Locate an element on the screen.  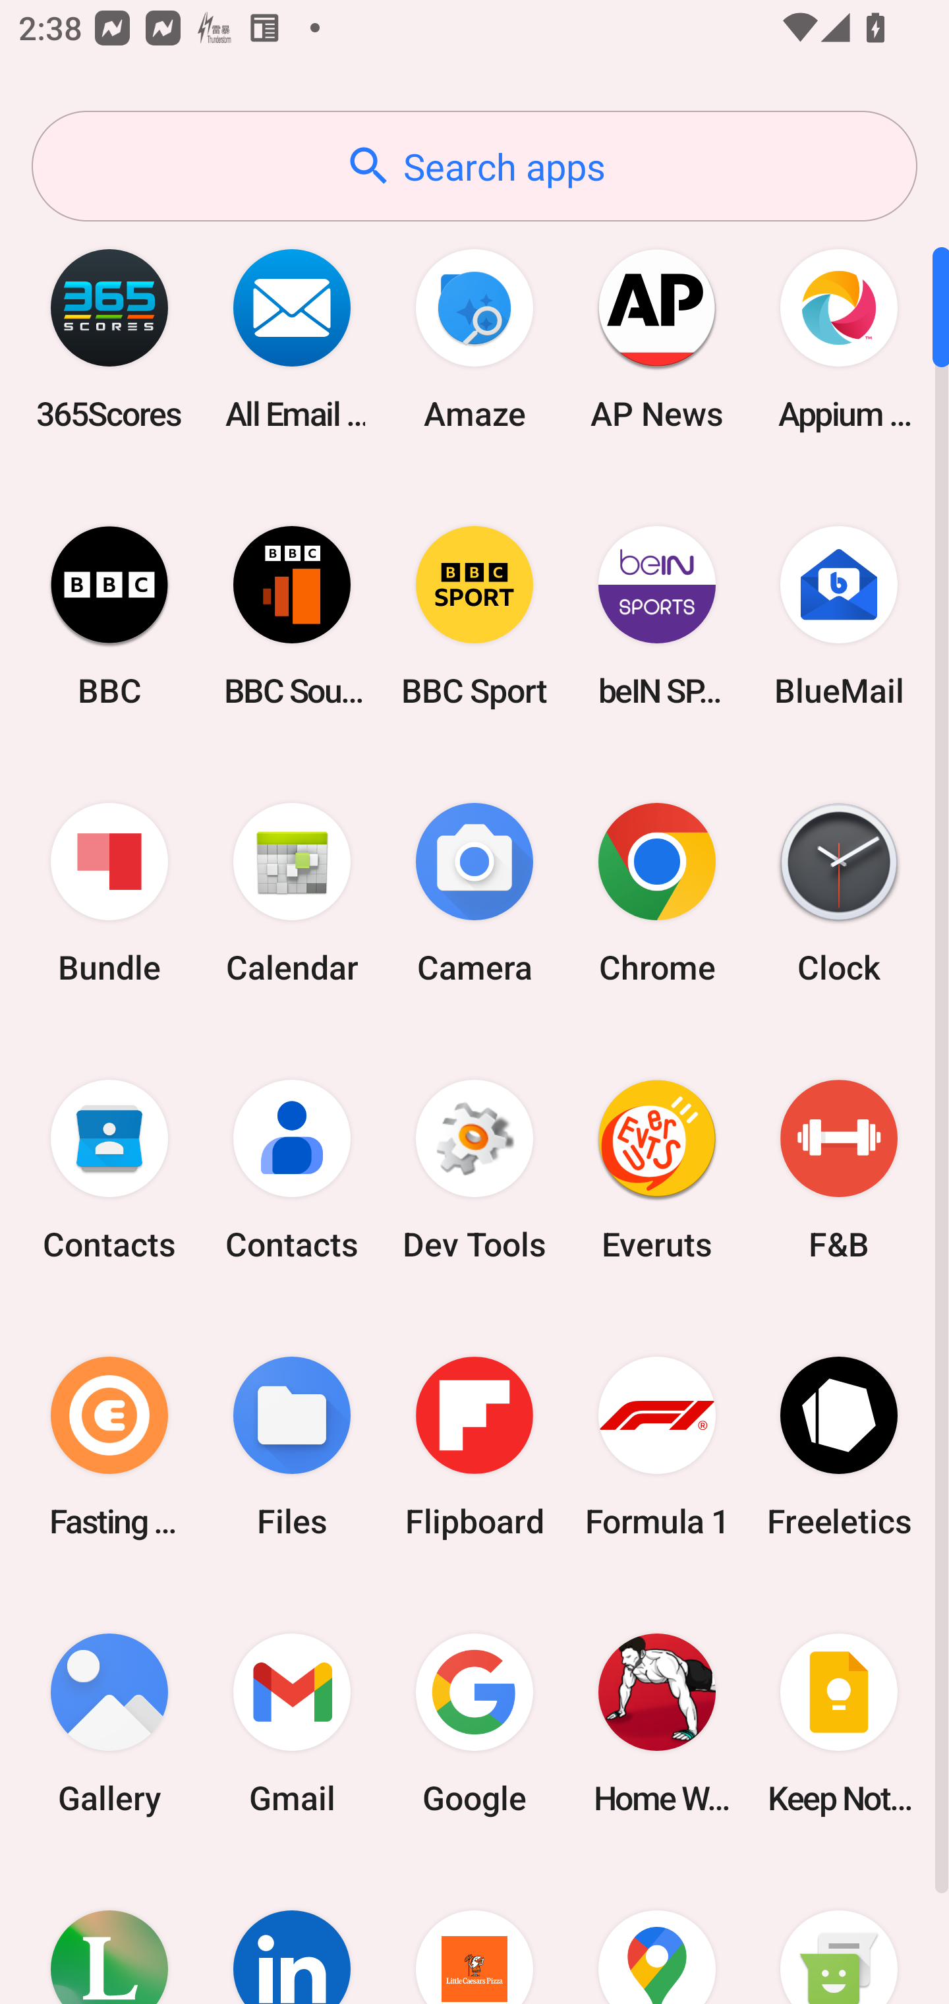
Keep Notes is located at coordinates (839, 1723).